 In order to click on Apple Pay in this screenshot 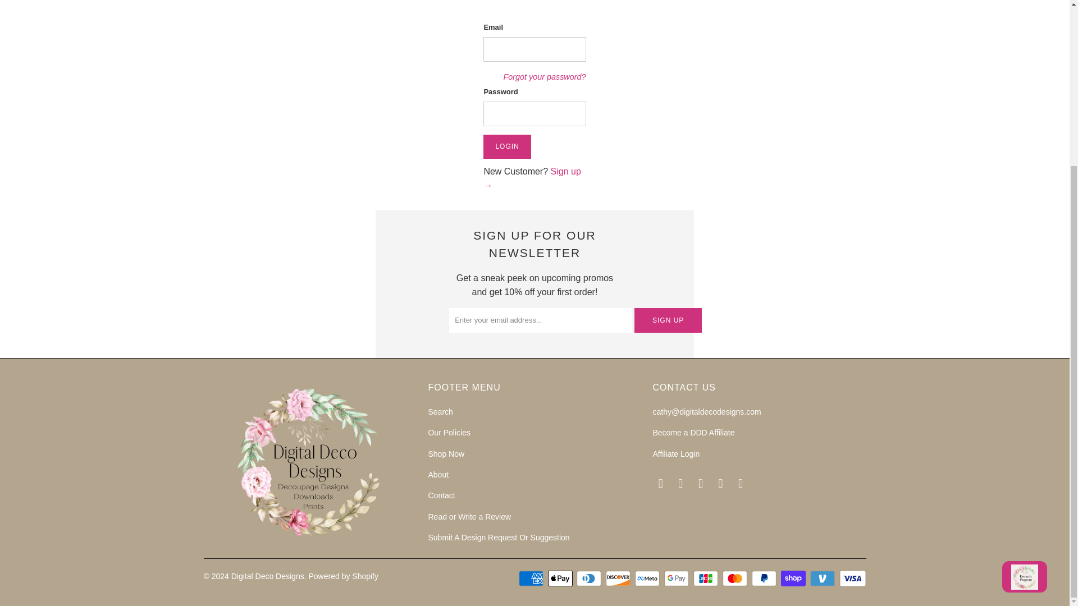, I will do `click(561, 579)`.